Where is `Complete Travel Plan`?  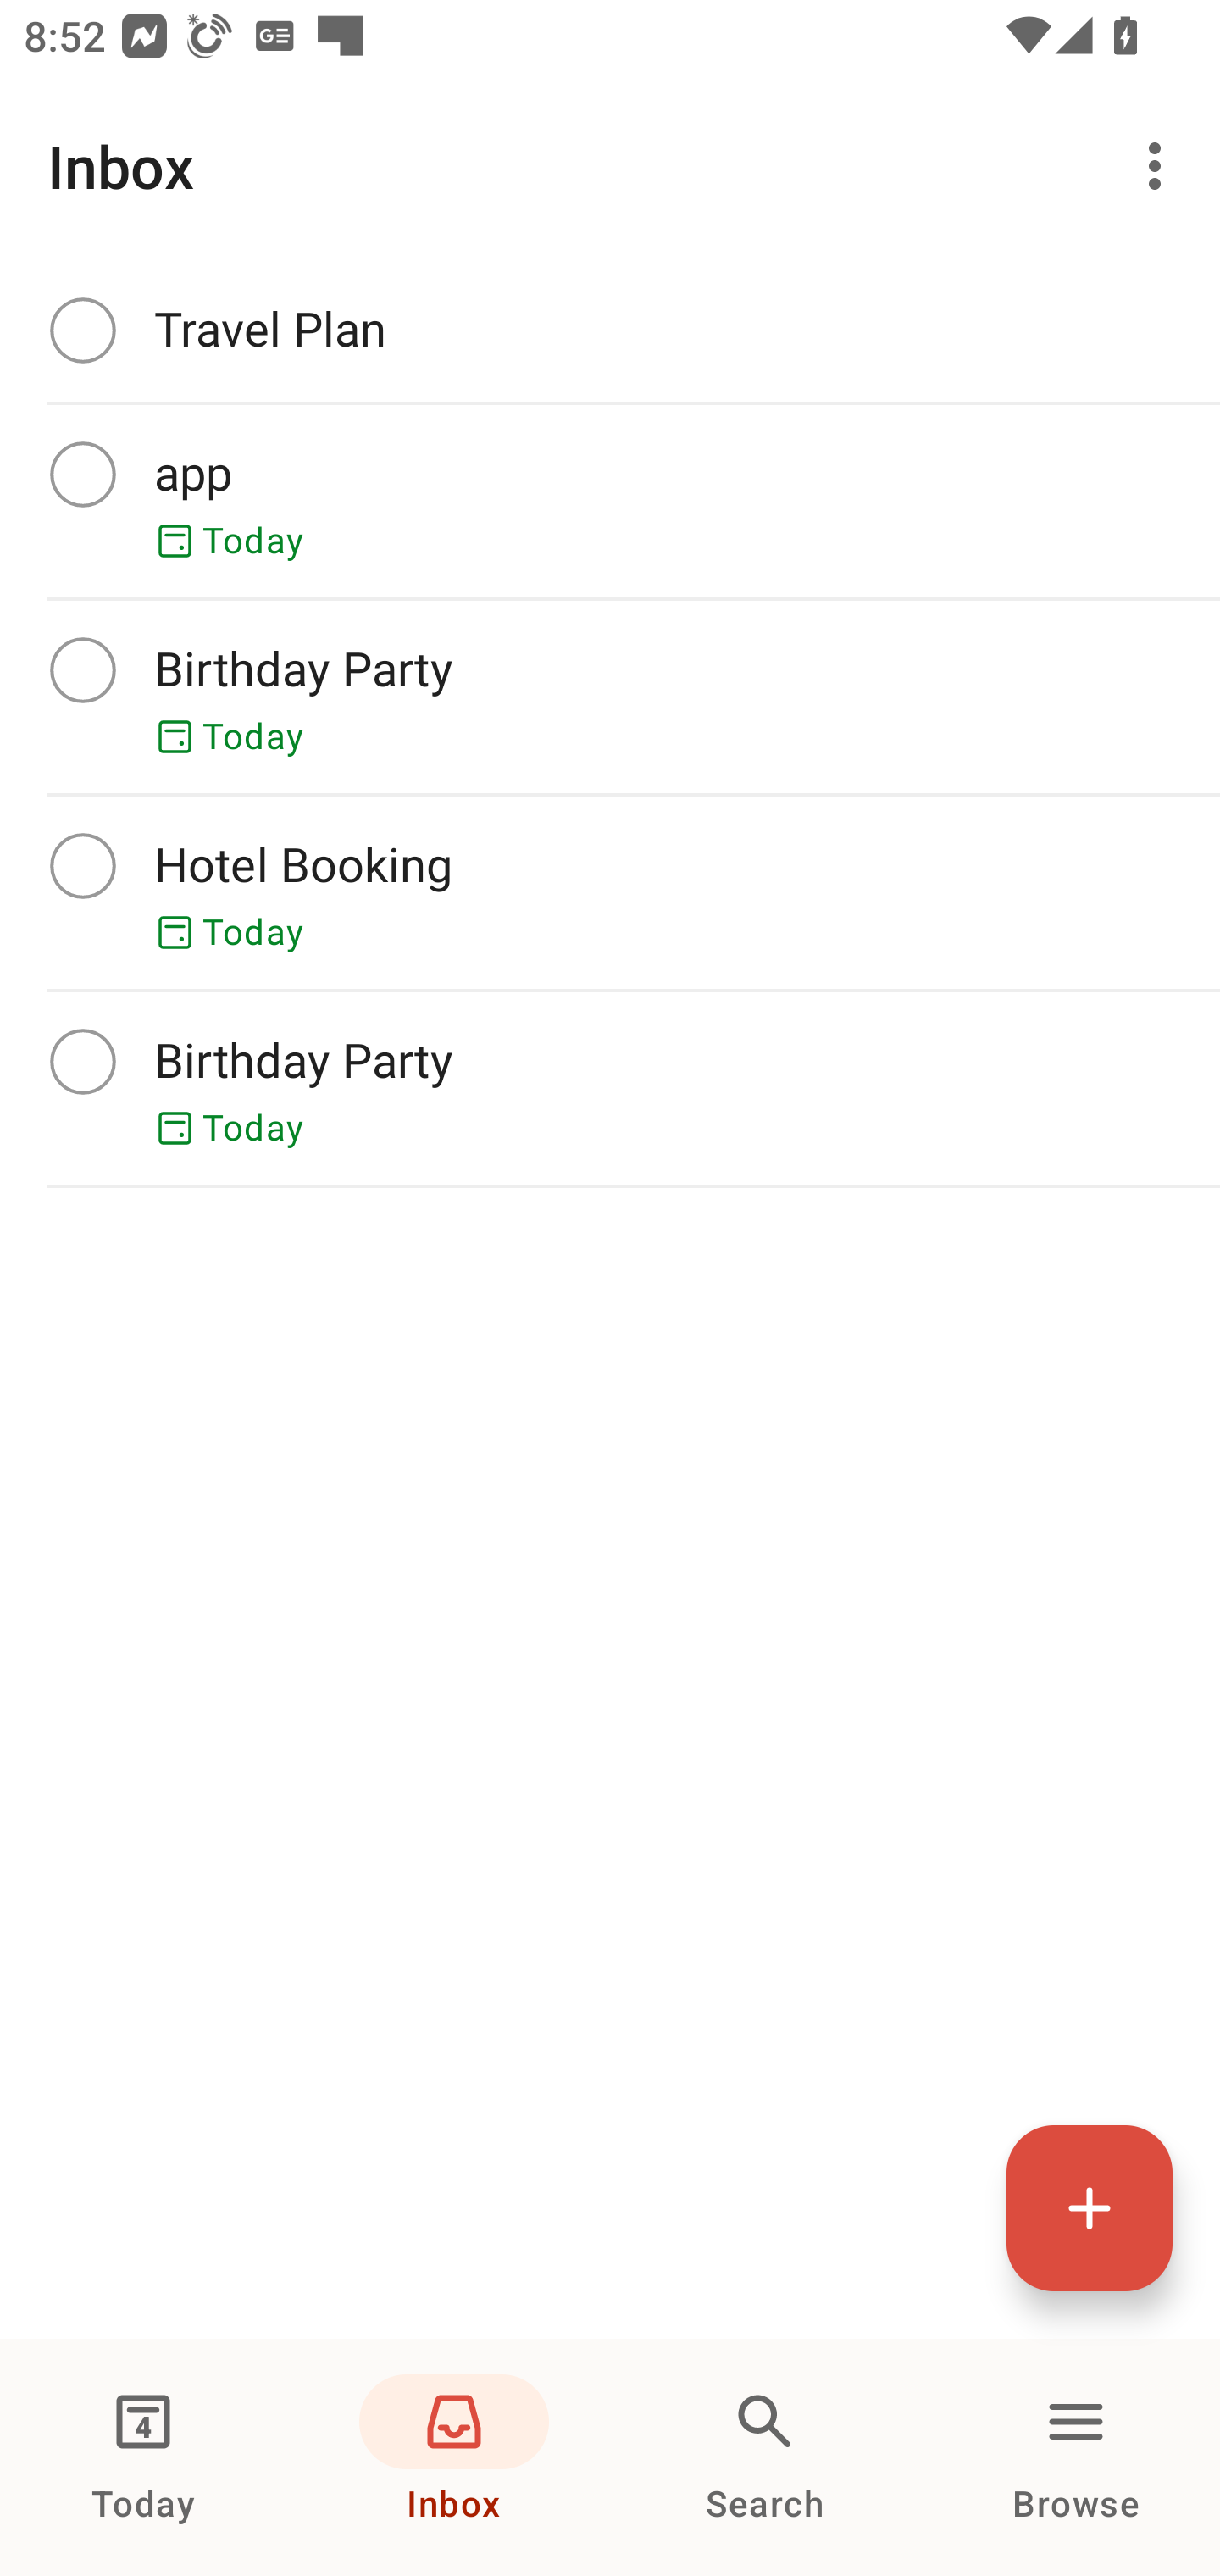 Complete Travel Plan is located at coordinates (610, 330).